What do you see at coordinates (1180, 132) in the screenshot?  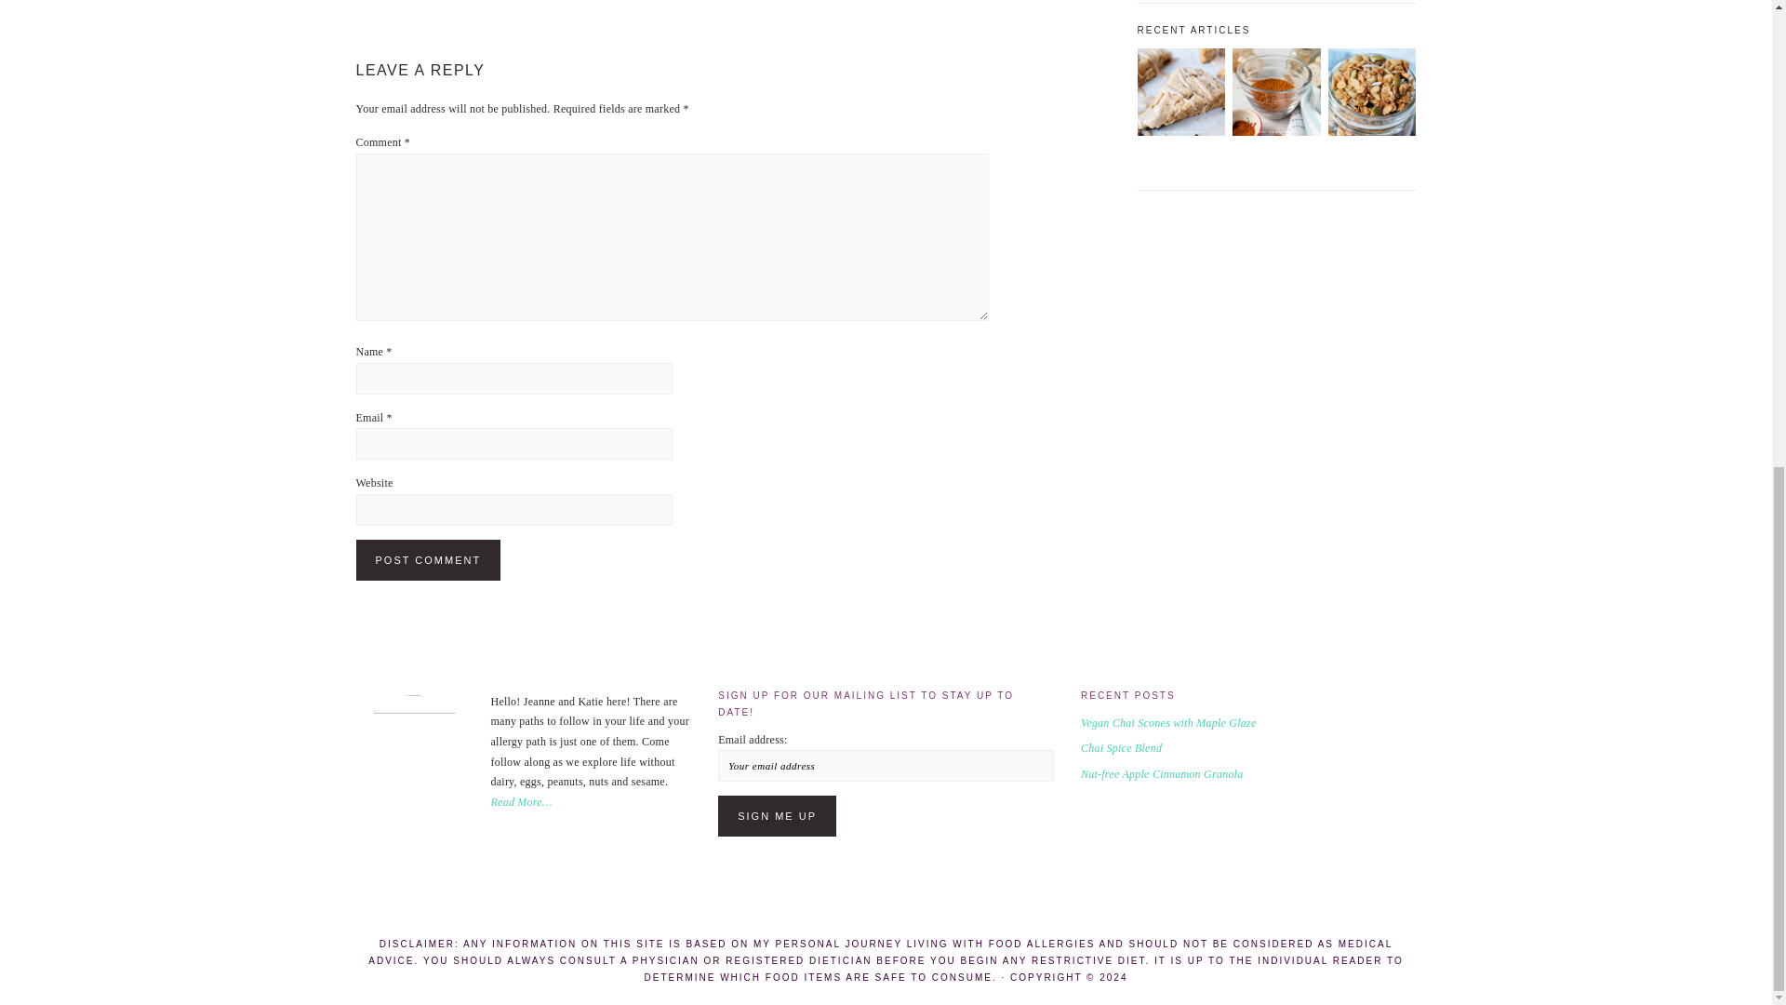 I see `Vegan Chai Scones with Maple Glaze` at bounding box center [1180, 132].